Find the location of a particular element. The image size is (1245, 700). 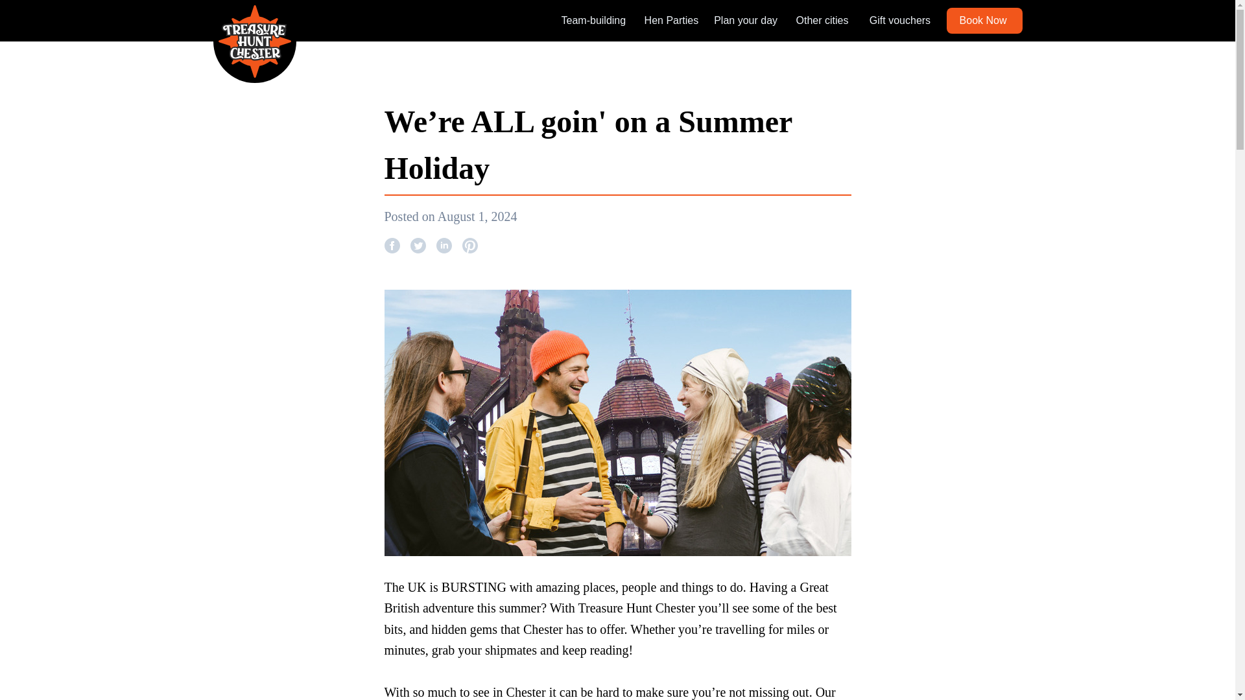

Plan your day is located at coordinates (745, 21).